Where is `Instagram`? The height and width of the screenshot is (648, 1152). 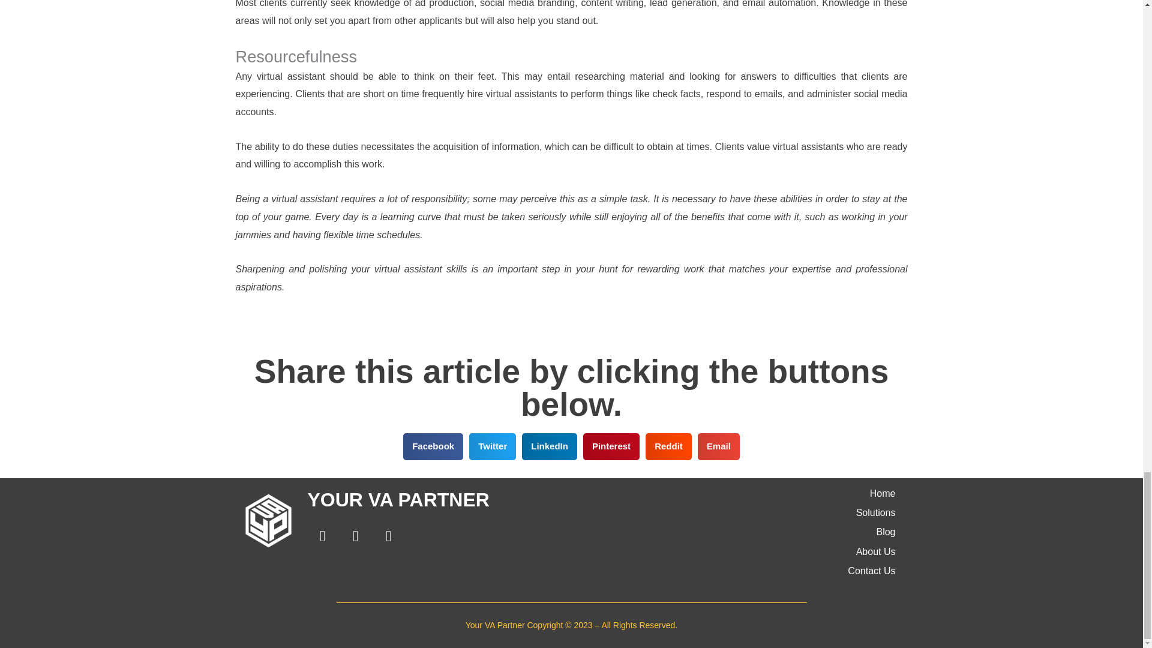
Instagram is located at coordinates (388, 536).